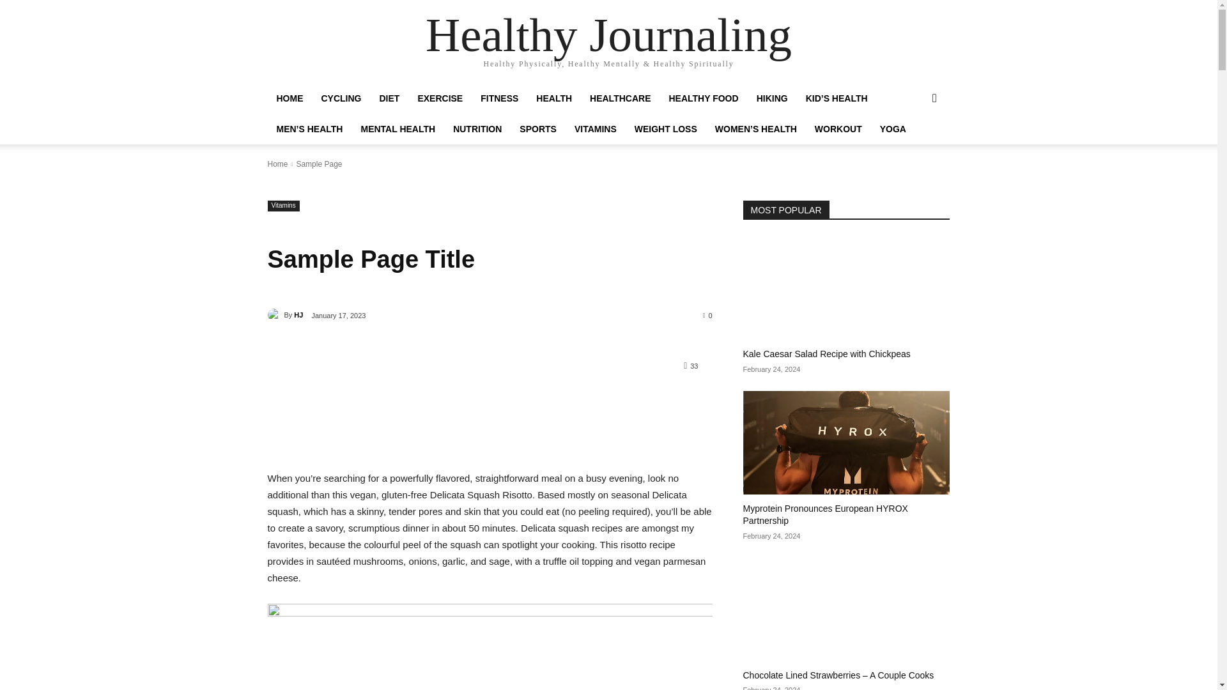 This screenshot has width=1227, height=690. Describe the element at coordinates (620, 98) in the screenshot. I see `HEALTHCARE` at that location.